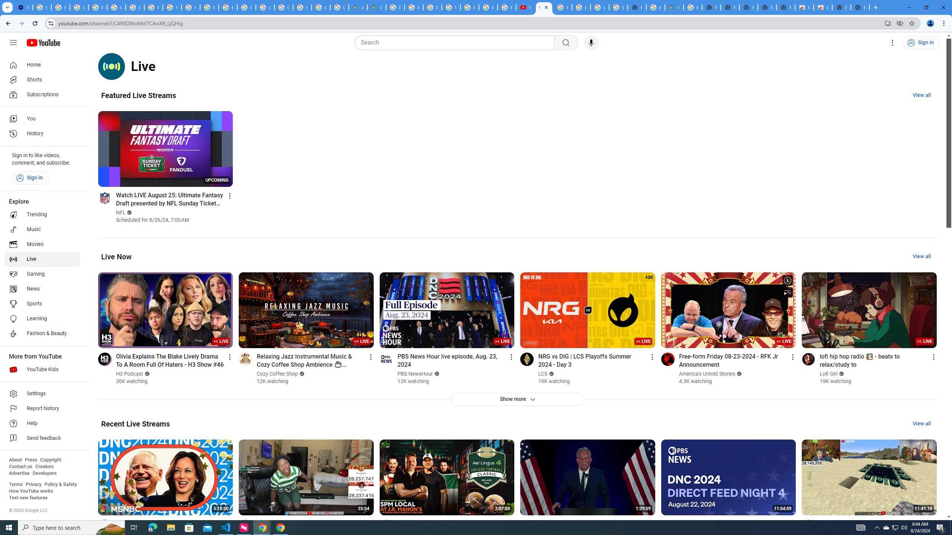 The height and width of the screenshot is (535, 952). What do you see at coordinates (42, 319) in the screenshot?
I see `Learning` at bounding box center [42, 319].